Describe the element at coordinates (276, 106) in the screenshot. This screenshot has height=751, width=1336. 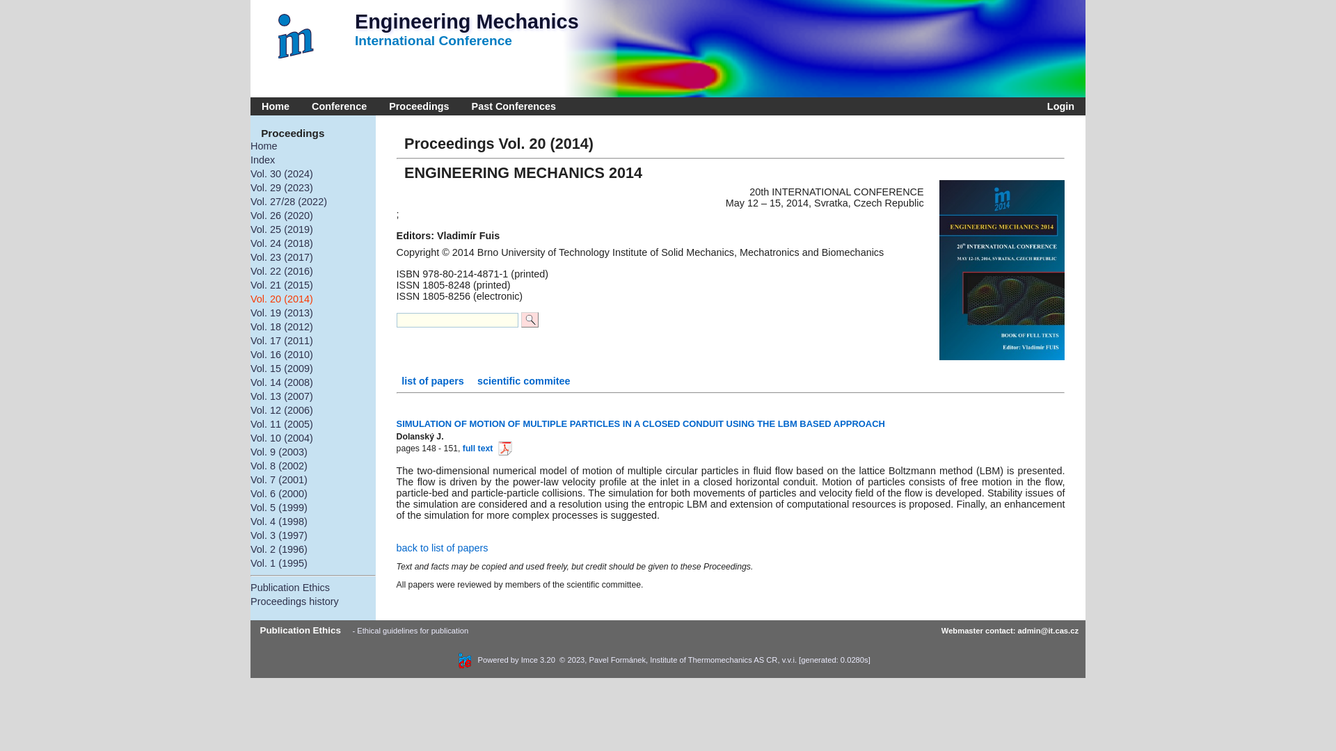
I see `Home` at that location.